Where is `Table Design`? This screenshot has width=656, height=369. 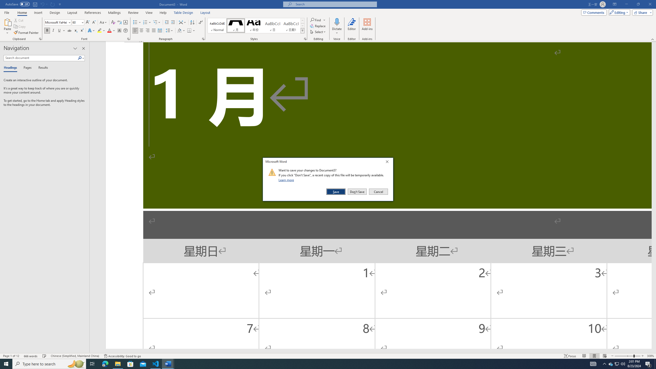
Table Design is located at coordinates (183, 13).